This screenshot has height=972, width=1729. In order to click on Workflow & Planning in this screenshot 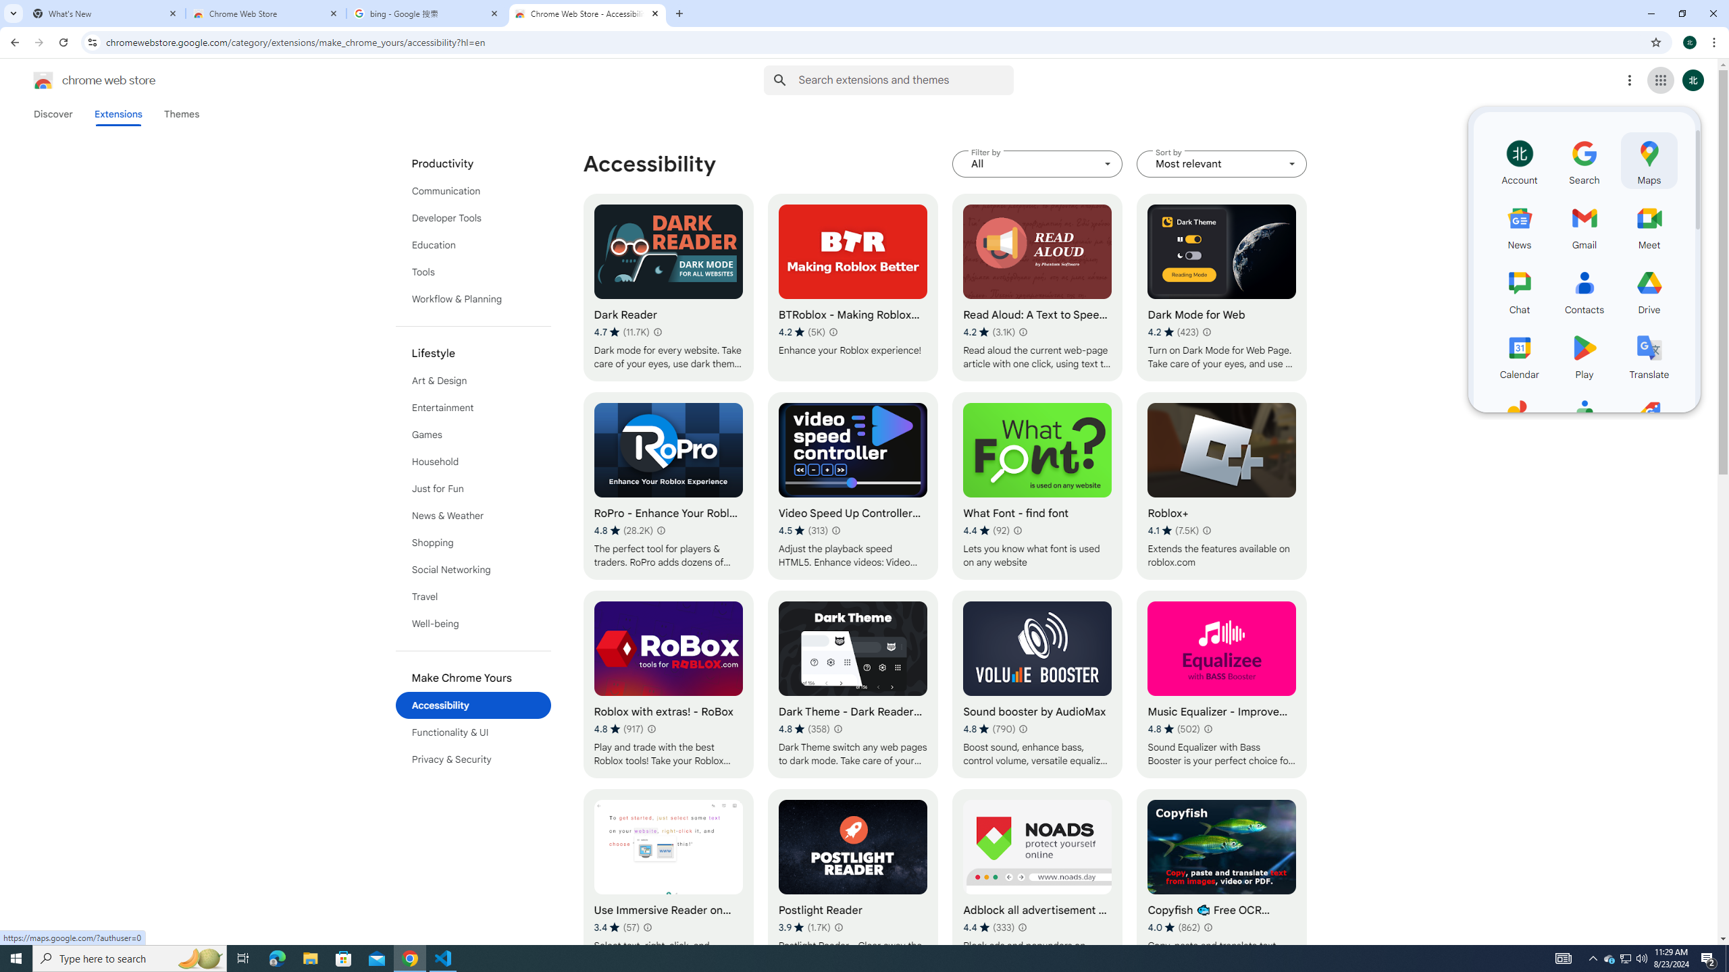, I will do `click(473, 299)`.